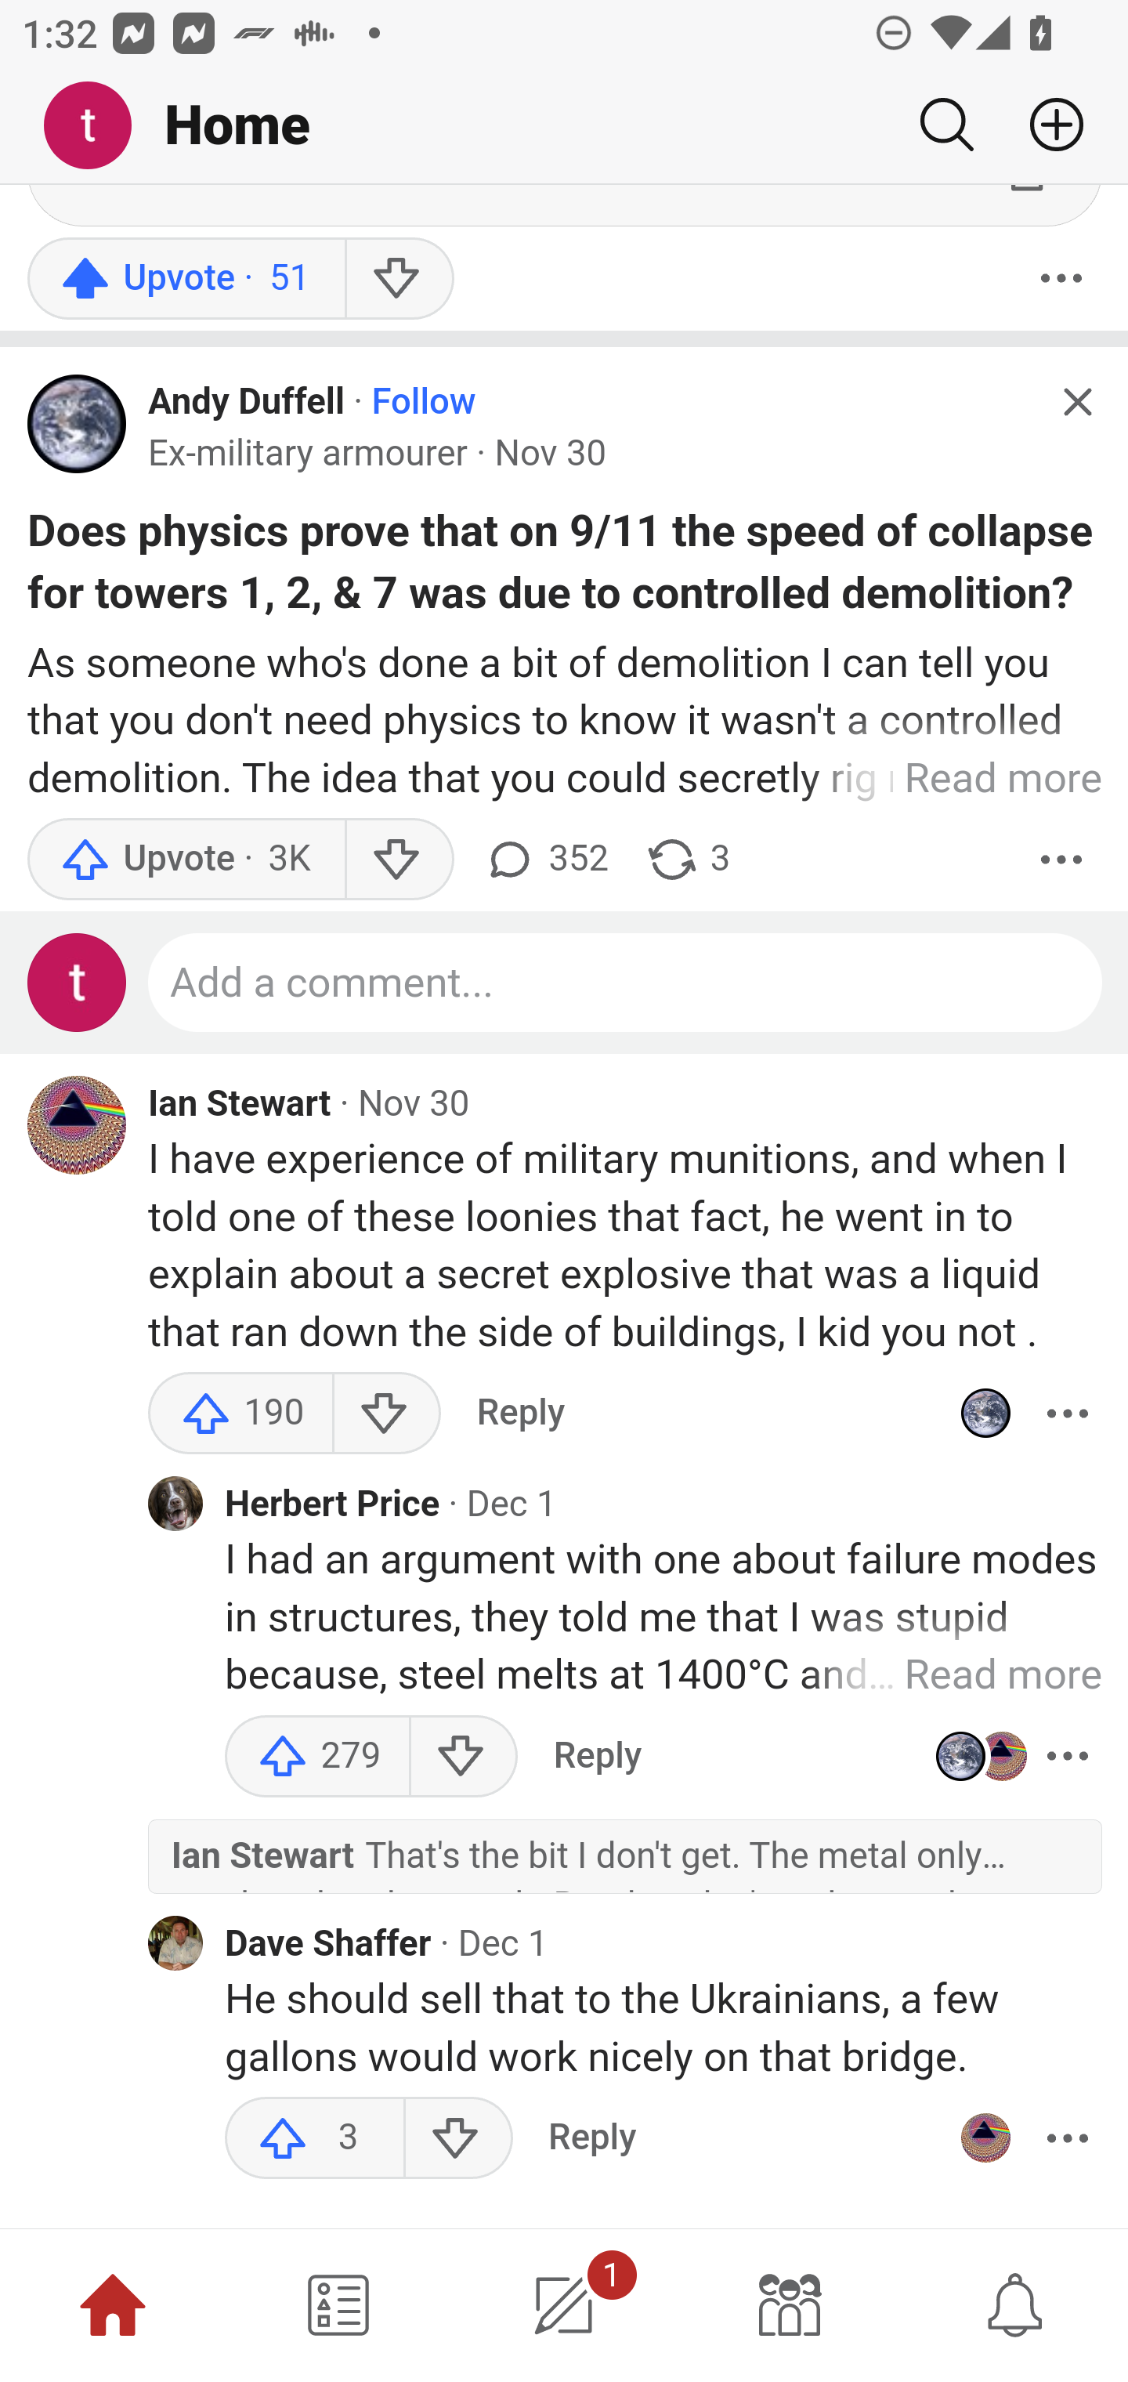 The image size is (1128, 2382). Describe the element at coordinates (1061, 860) in the screenshot. I see `More` at that location.